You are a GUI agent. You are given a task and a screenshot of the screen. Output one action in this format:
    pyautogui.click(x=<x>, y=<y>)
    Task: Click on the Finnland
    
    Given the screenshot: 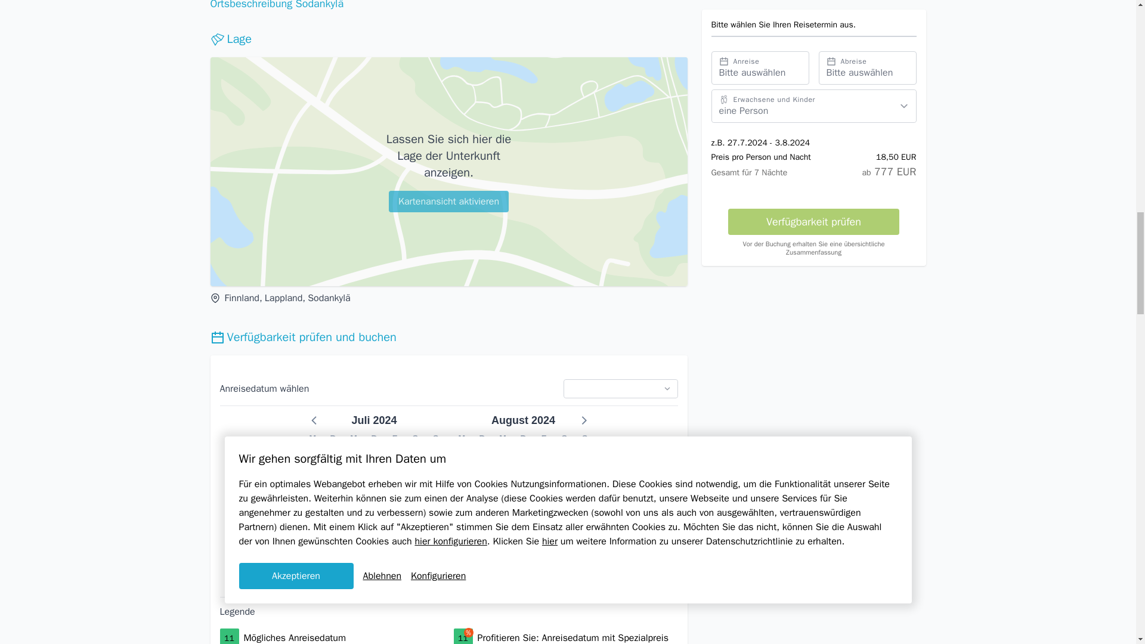 What is the action you would take?
    pyautogui.click(x=241, y=298)
    